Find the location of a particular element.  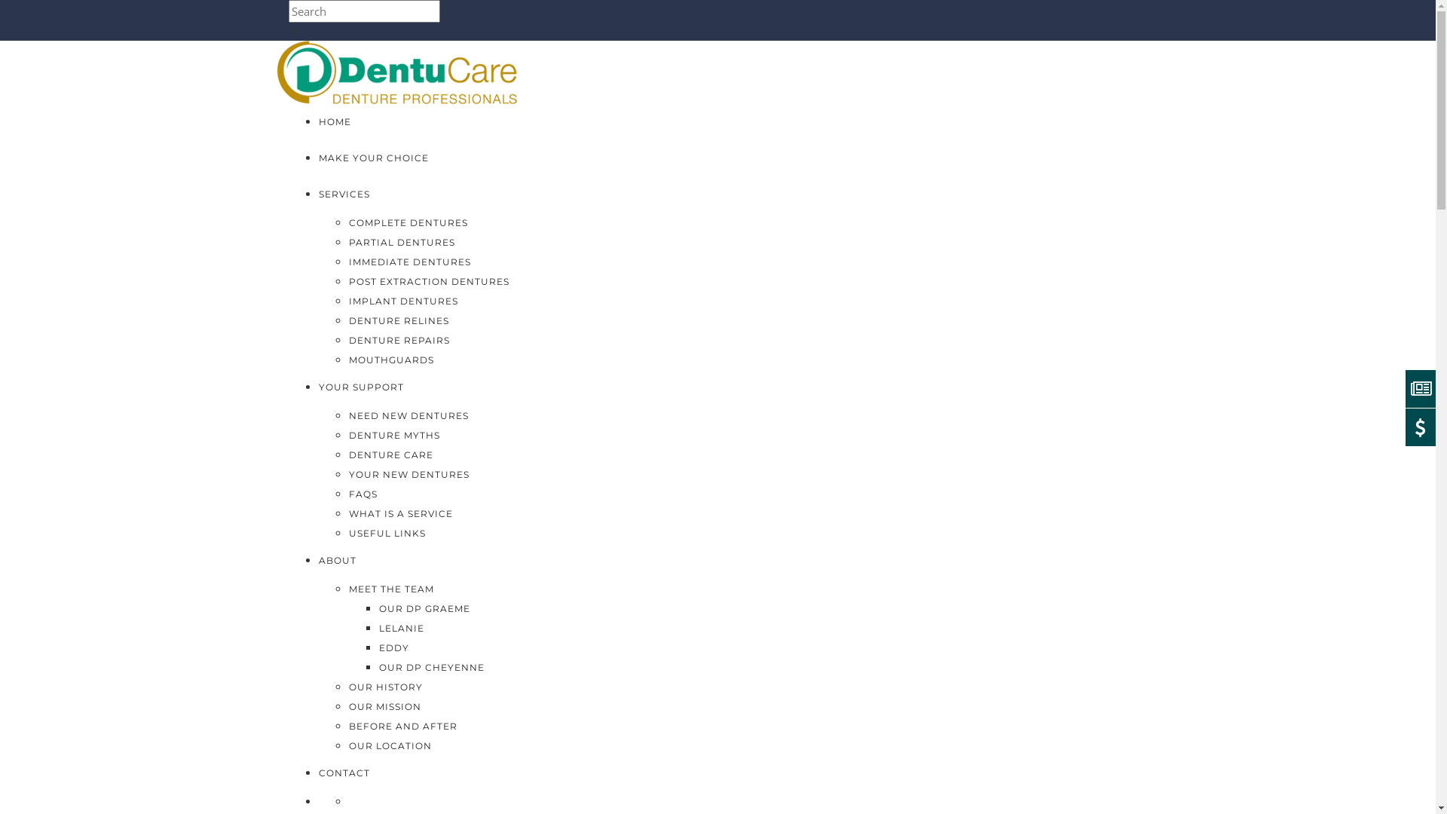

NEED NEW DENTURES is located at coordinates (408, 416).